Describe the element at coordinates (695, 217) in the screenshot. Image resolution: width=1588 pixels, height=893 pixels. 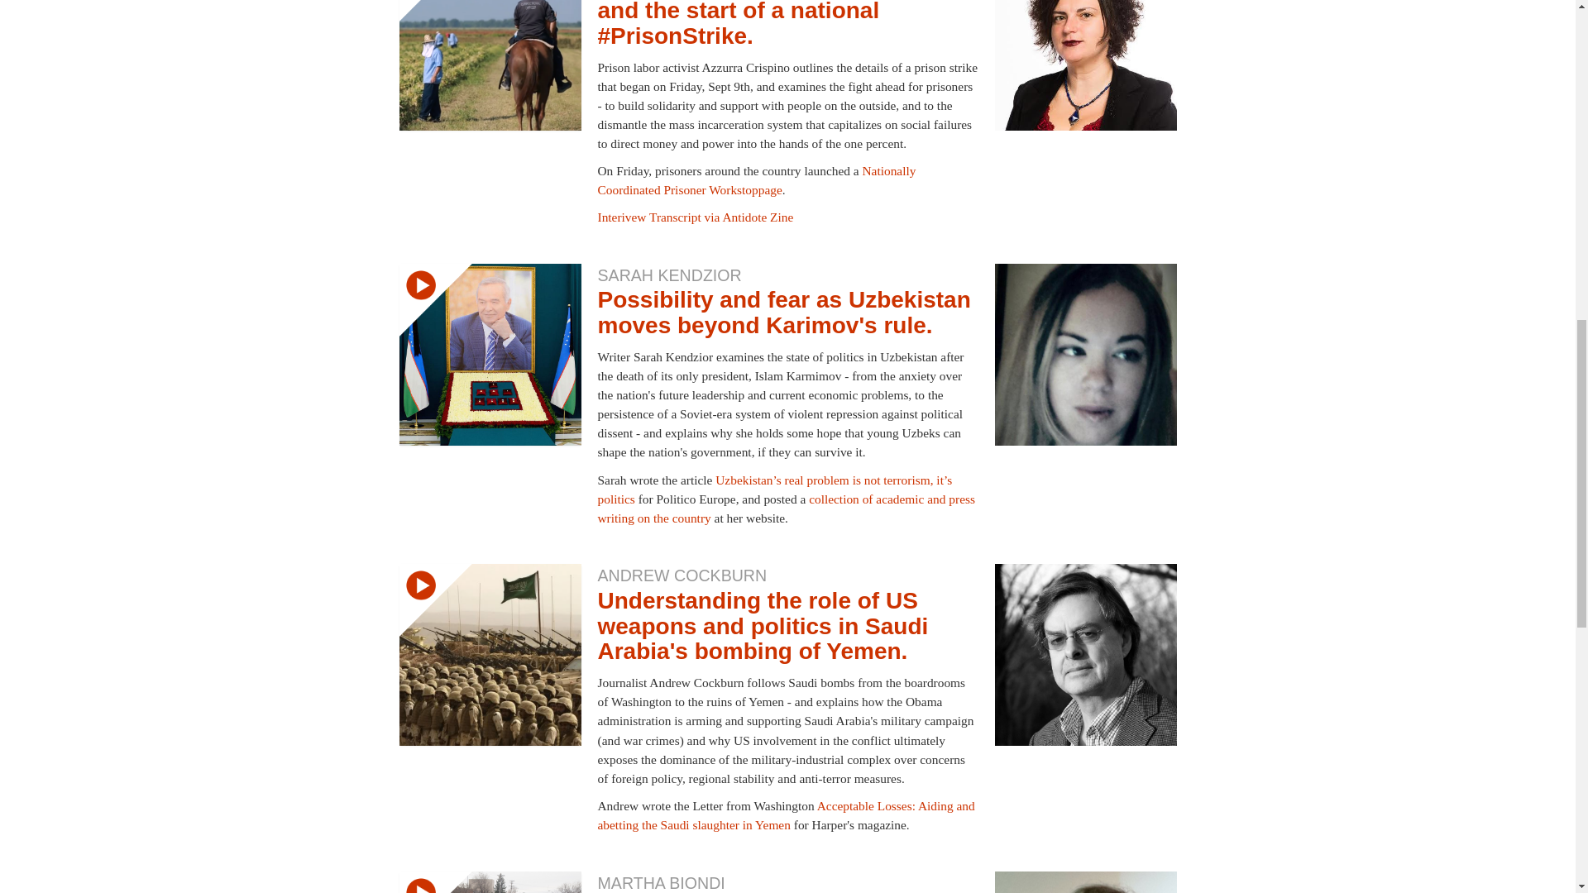
I see `Interivew Transcript via Antidote Zine` at that location.